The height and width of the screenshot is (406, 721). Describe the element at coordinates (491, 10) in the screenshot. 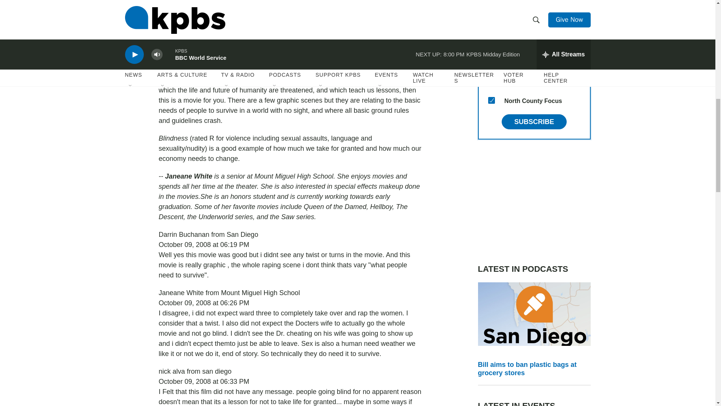

I see `5` at that location.